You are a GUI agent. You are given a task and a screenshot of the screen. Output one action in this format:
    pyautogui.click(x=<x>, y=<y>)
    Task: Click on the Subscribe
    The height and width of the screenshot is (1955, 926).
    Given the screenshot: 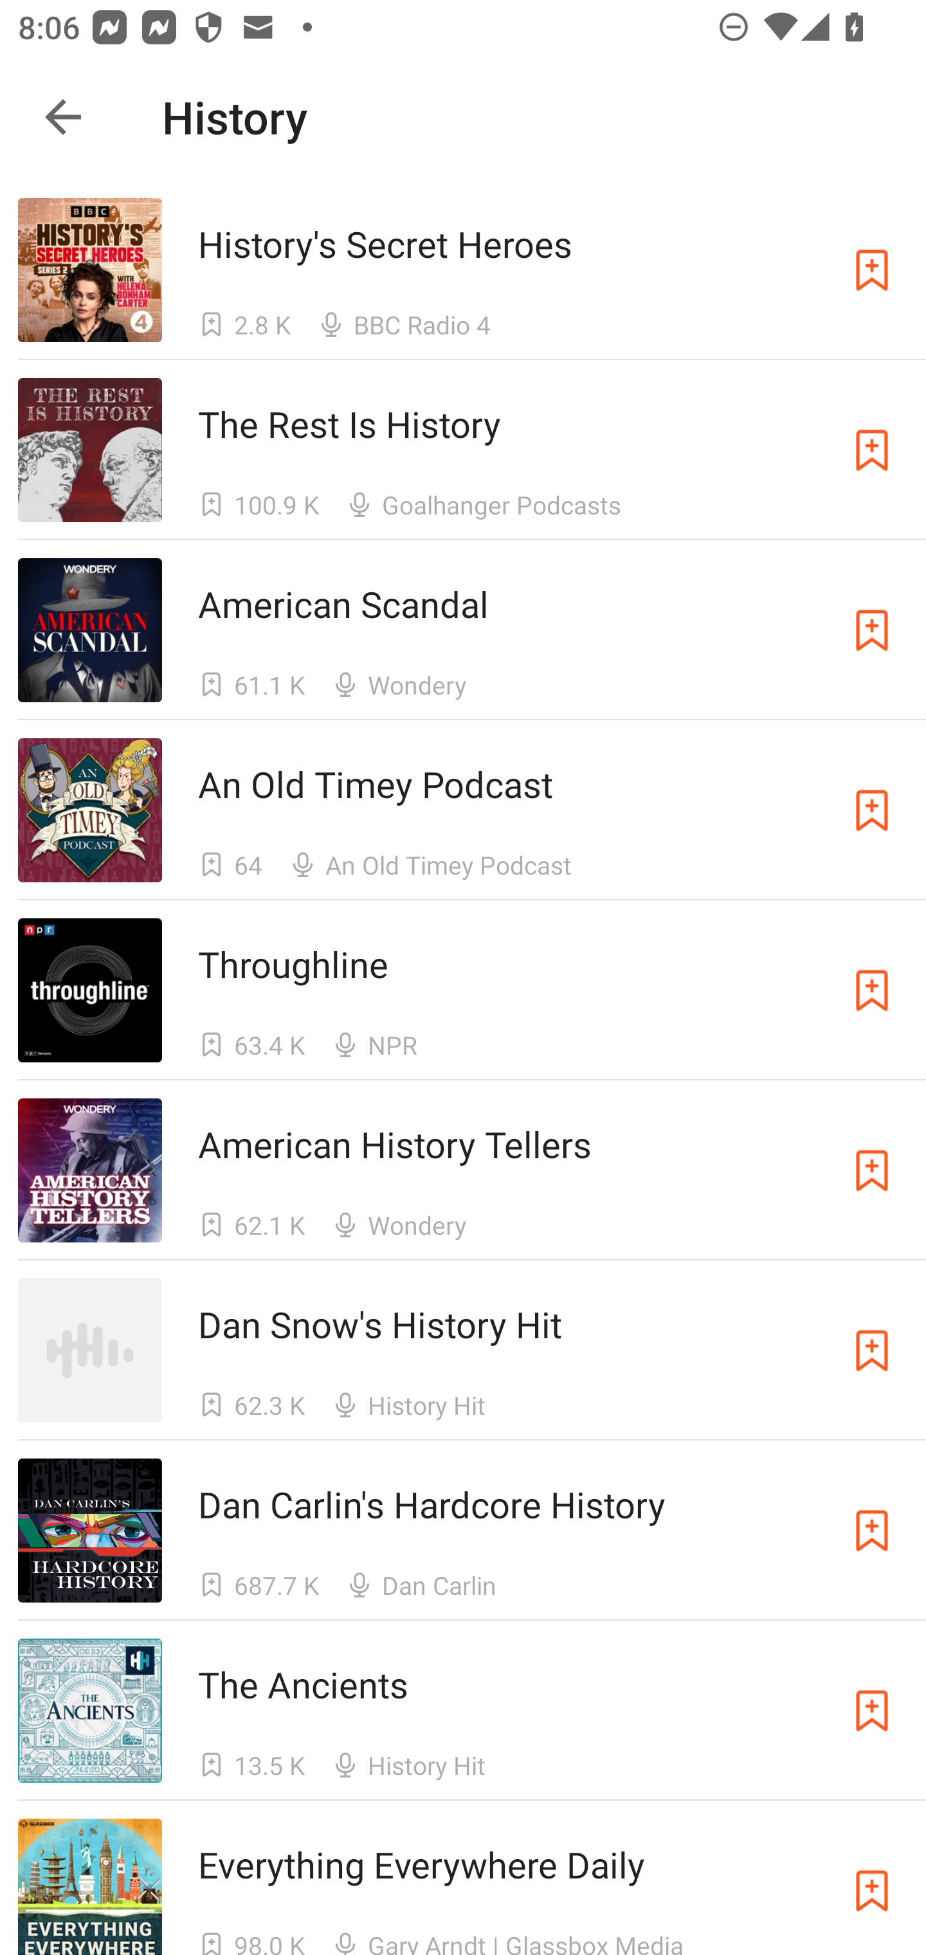 What is the action you would take?
    pyautogui.click(x=872, y=1170)
    